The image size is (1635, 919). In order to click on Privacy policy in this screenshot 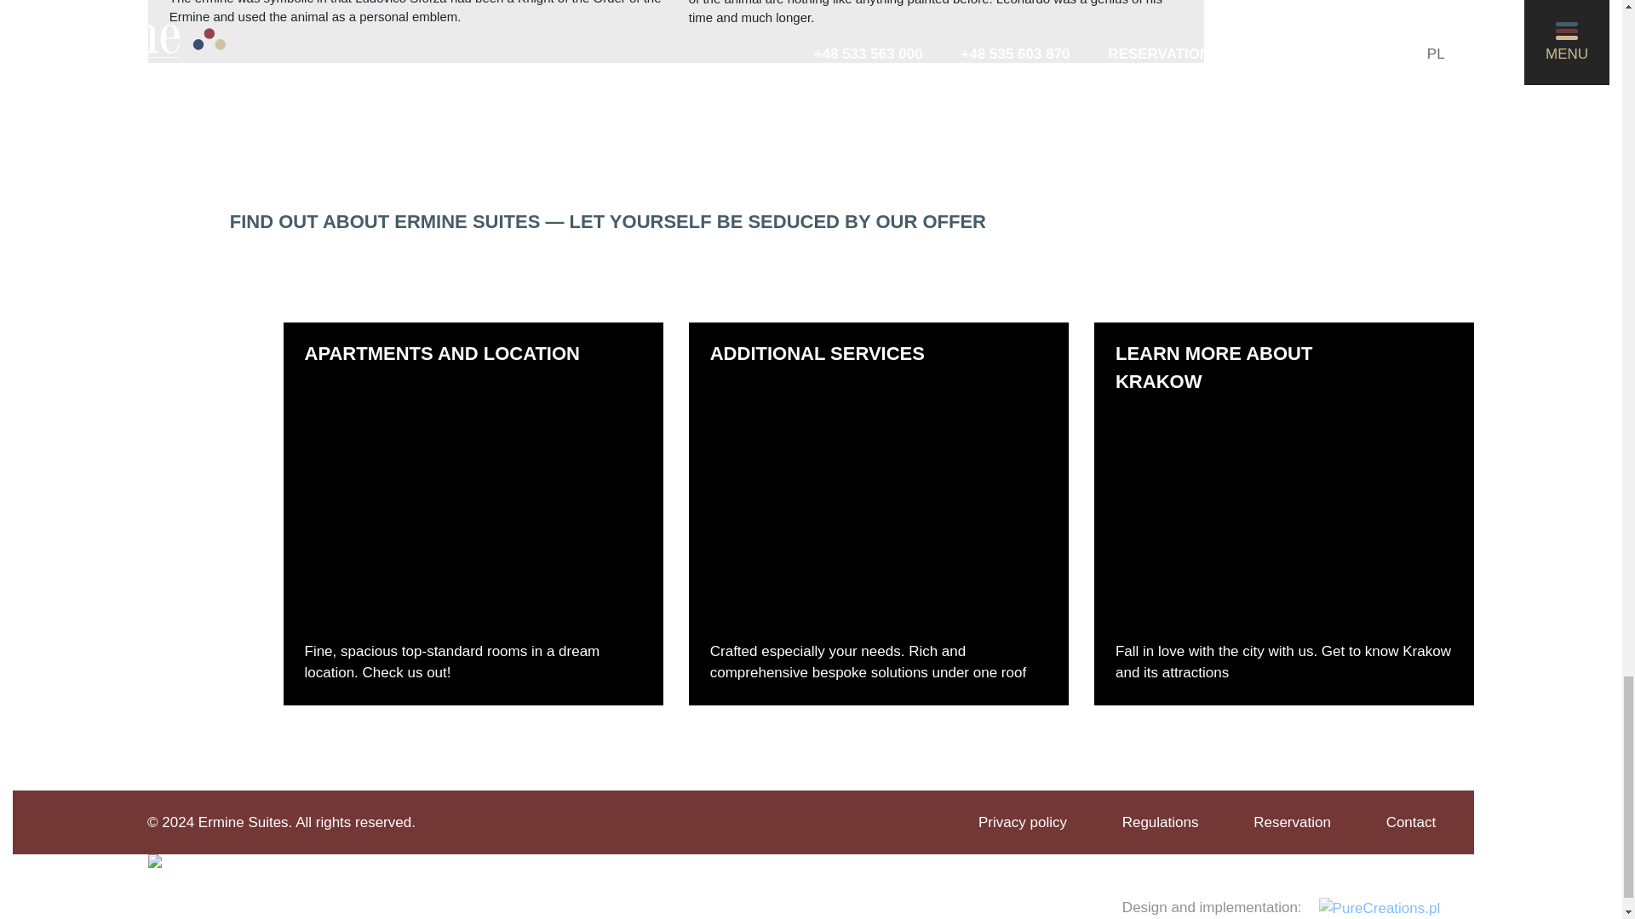, I will do `click(1022, 822)`.